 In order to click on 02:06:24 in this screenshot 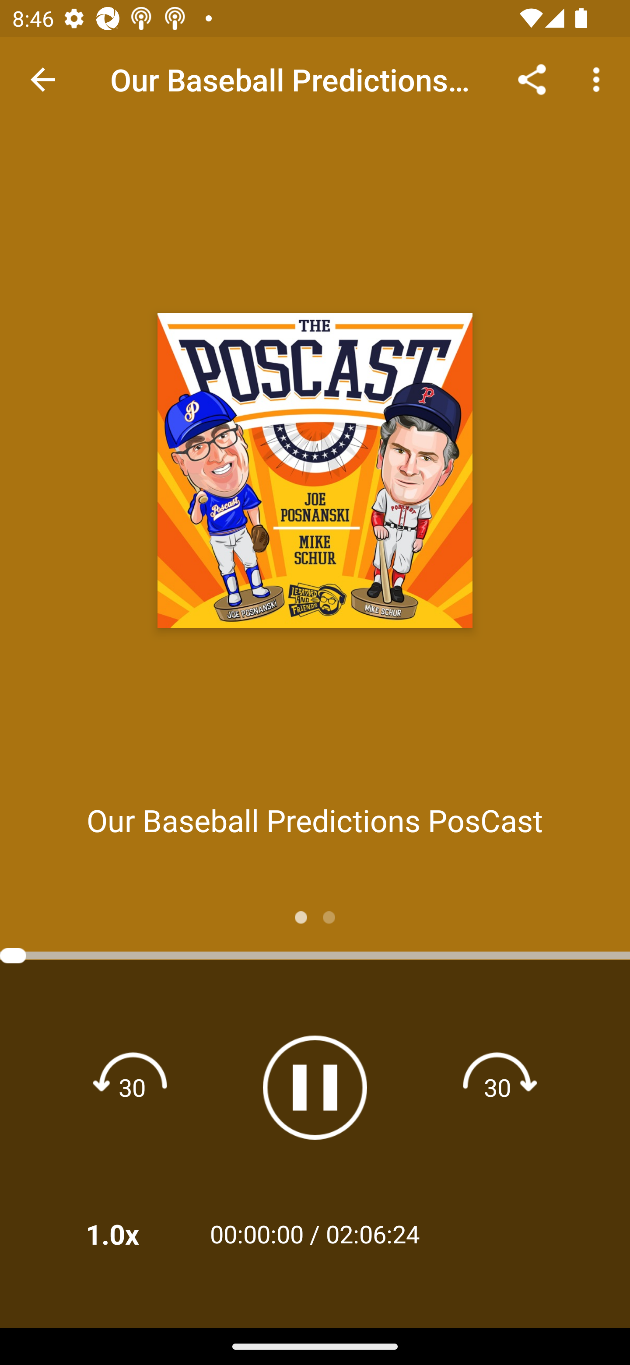, I will do `click(373, 1234)`.